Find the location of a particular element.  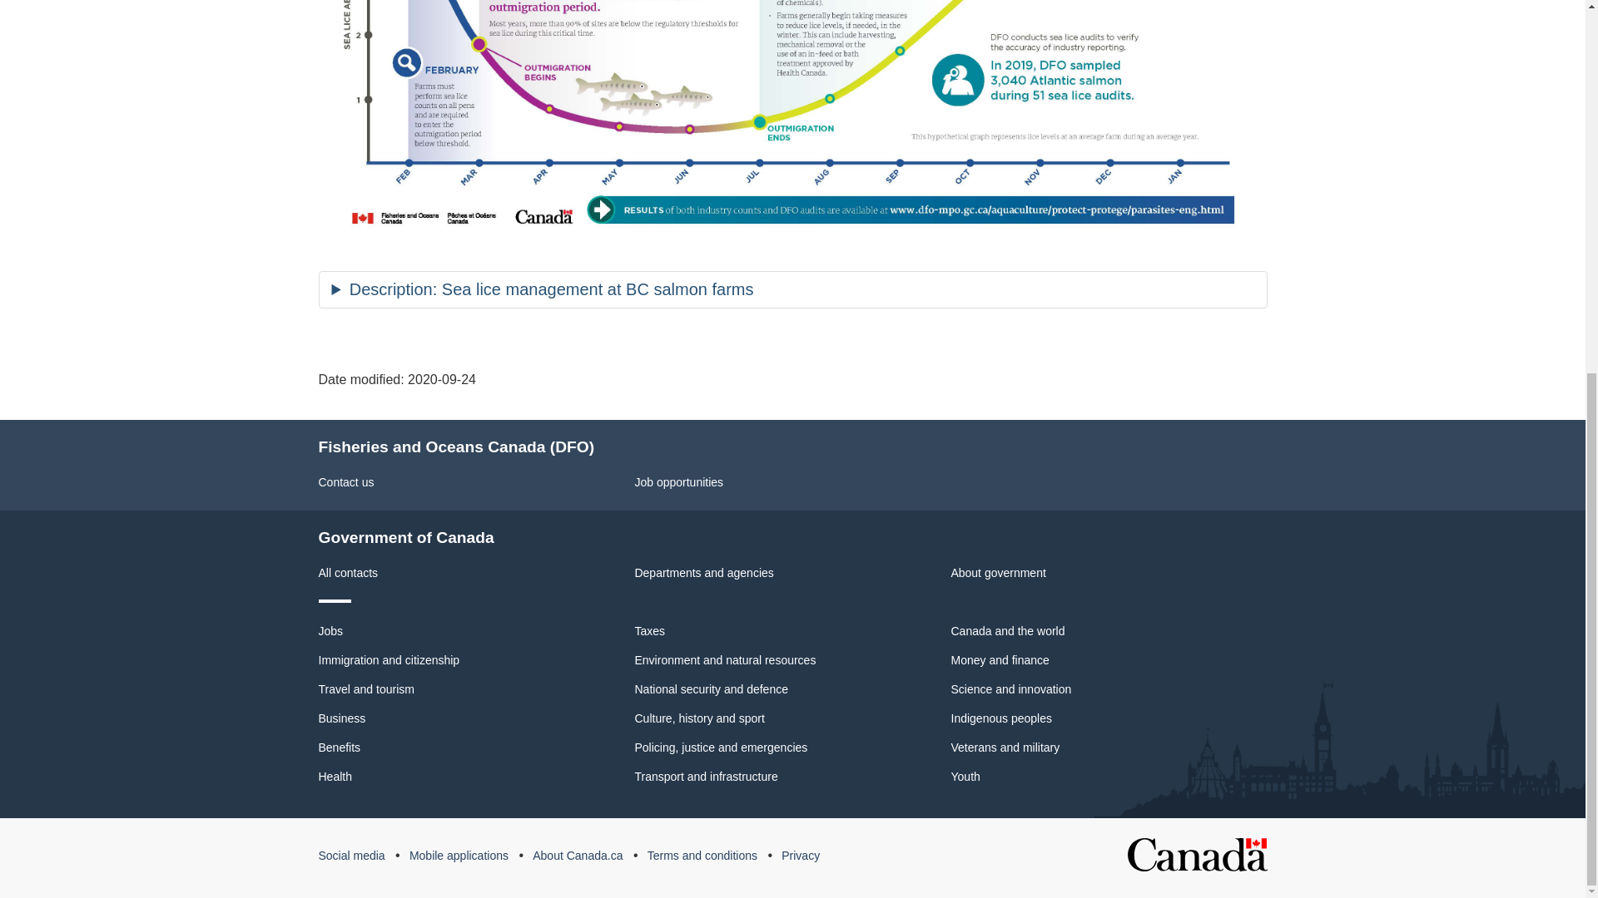

Jobs is located at coordinates (330, 630).